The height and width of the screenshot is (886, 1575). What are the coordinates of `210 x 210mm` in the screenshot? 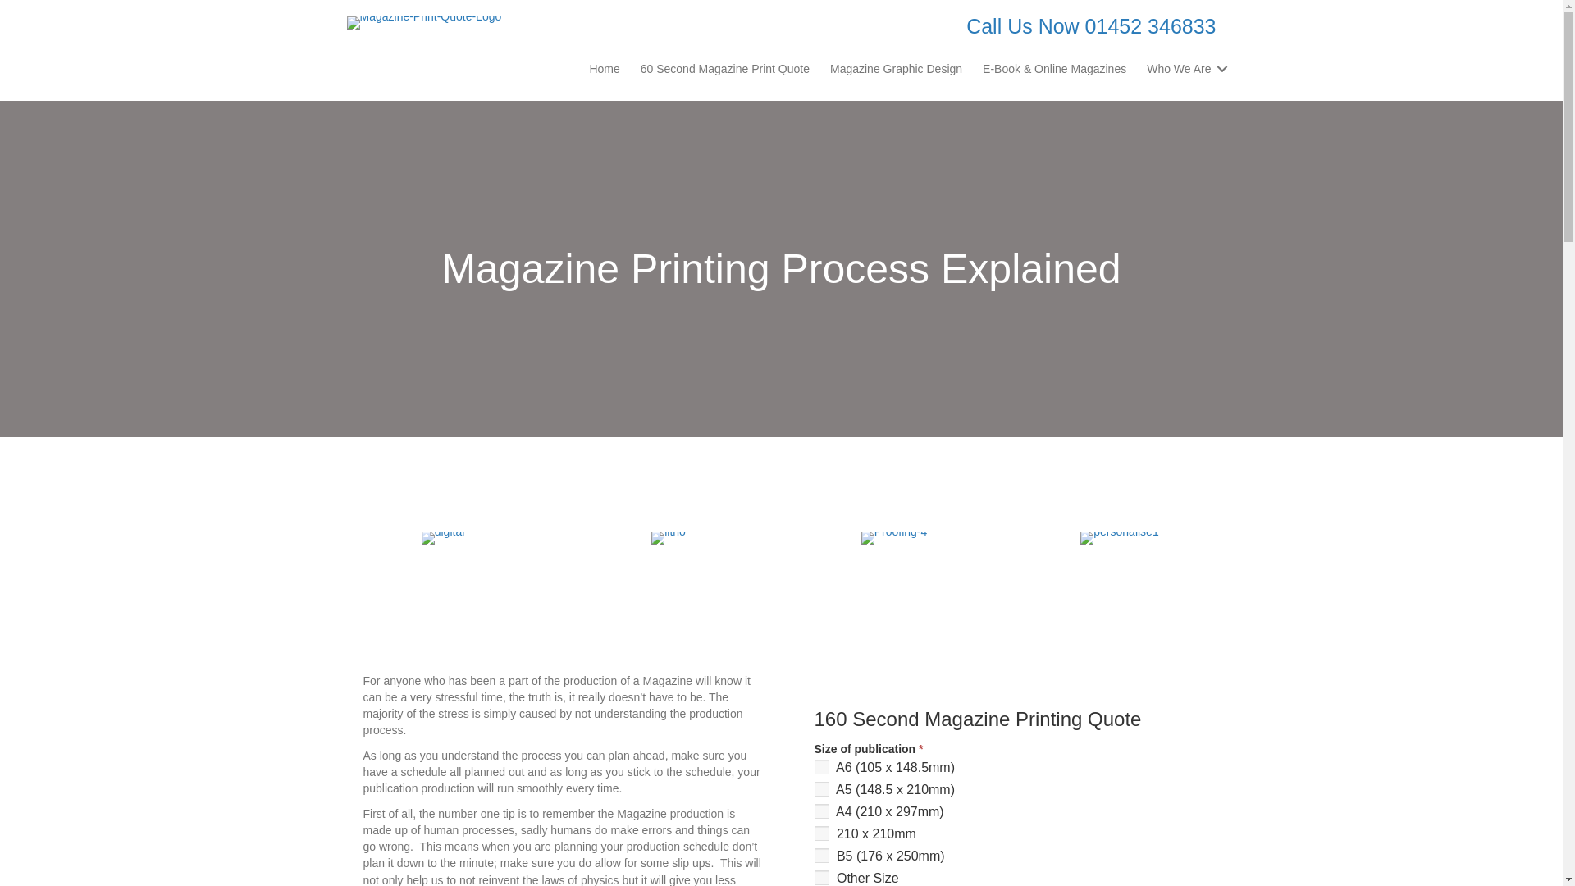 It's located at (820, 833).